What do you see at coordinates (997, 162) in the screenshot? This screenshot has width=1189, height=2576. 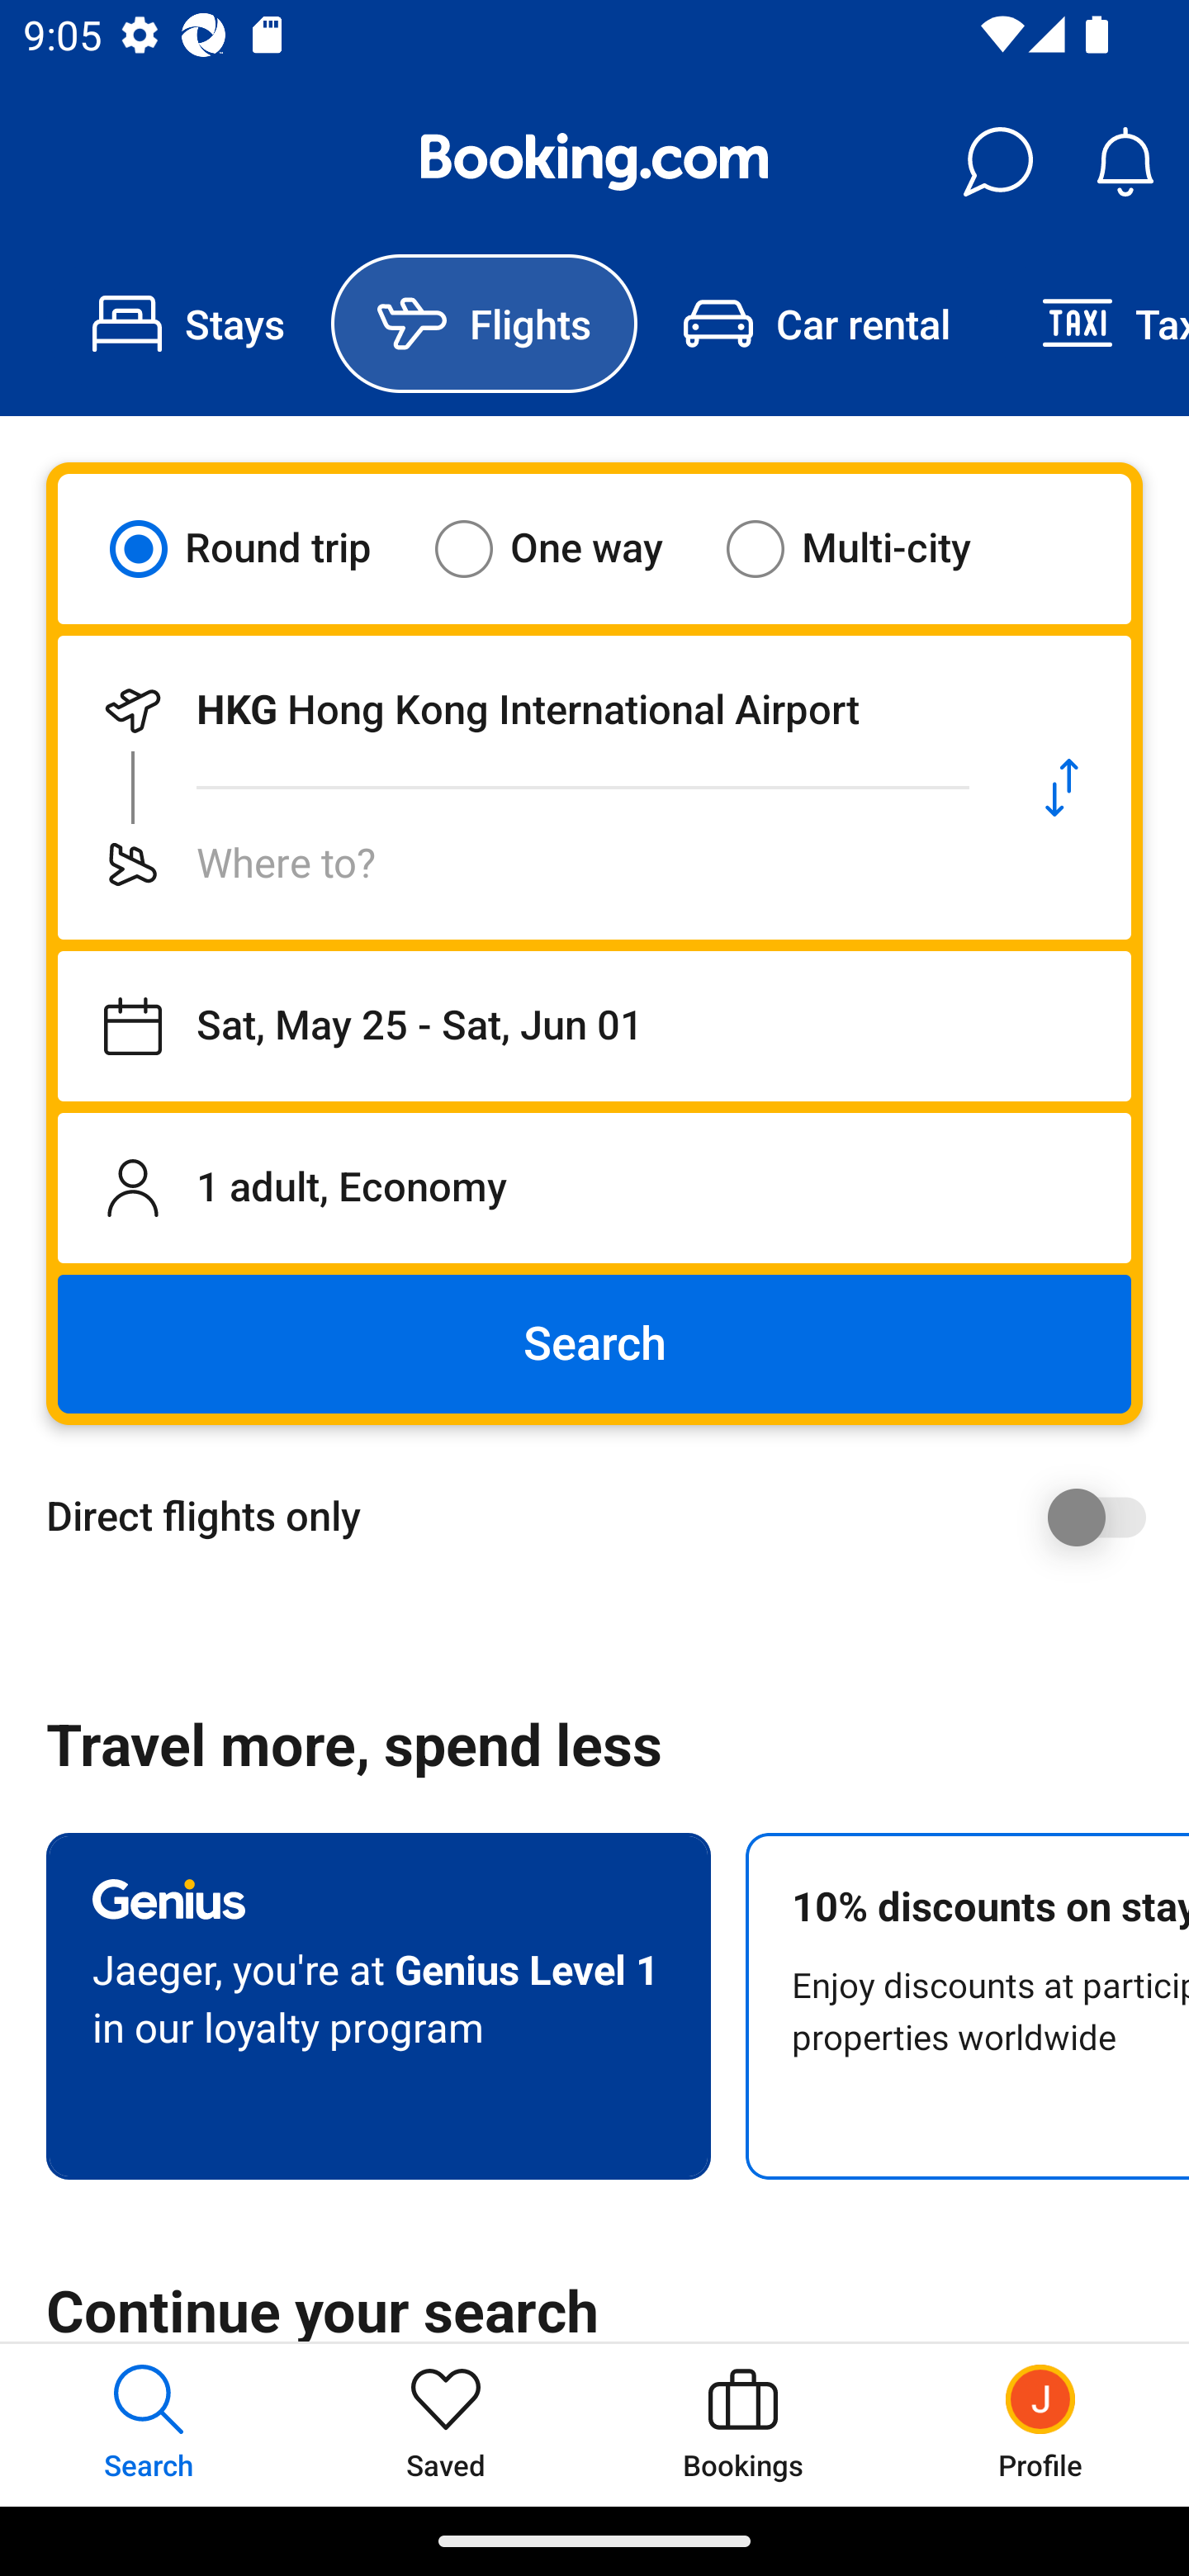 I see `Messages` at bounding box center [997, 162].